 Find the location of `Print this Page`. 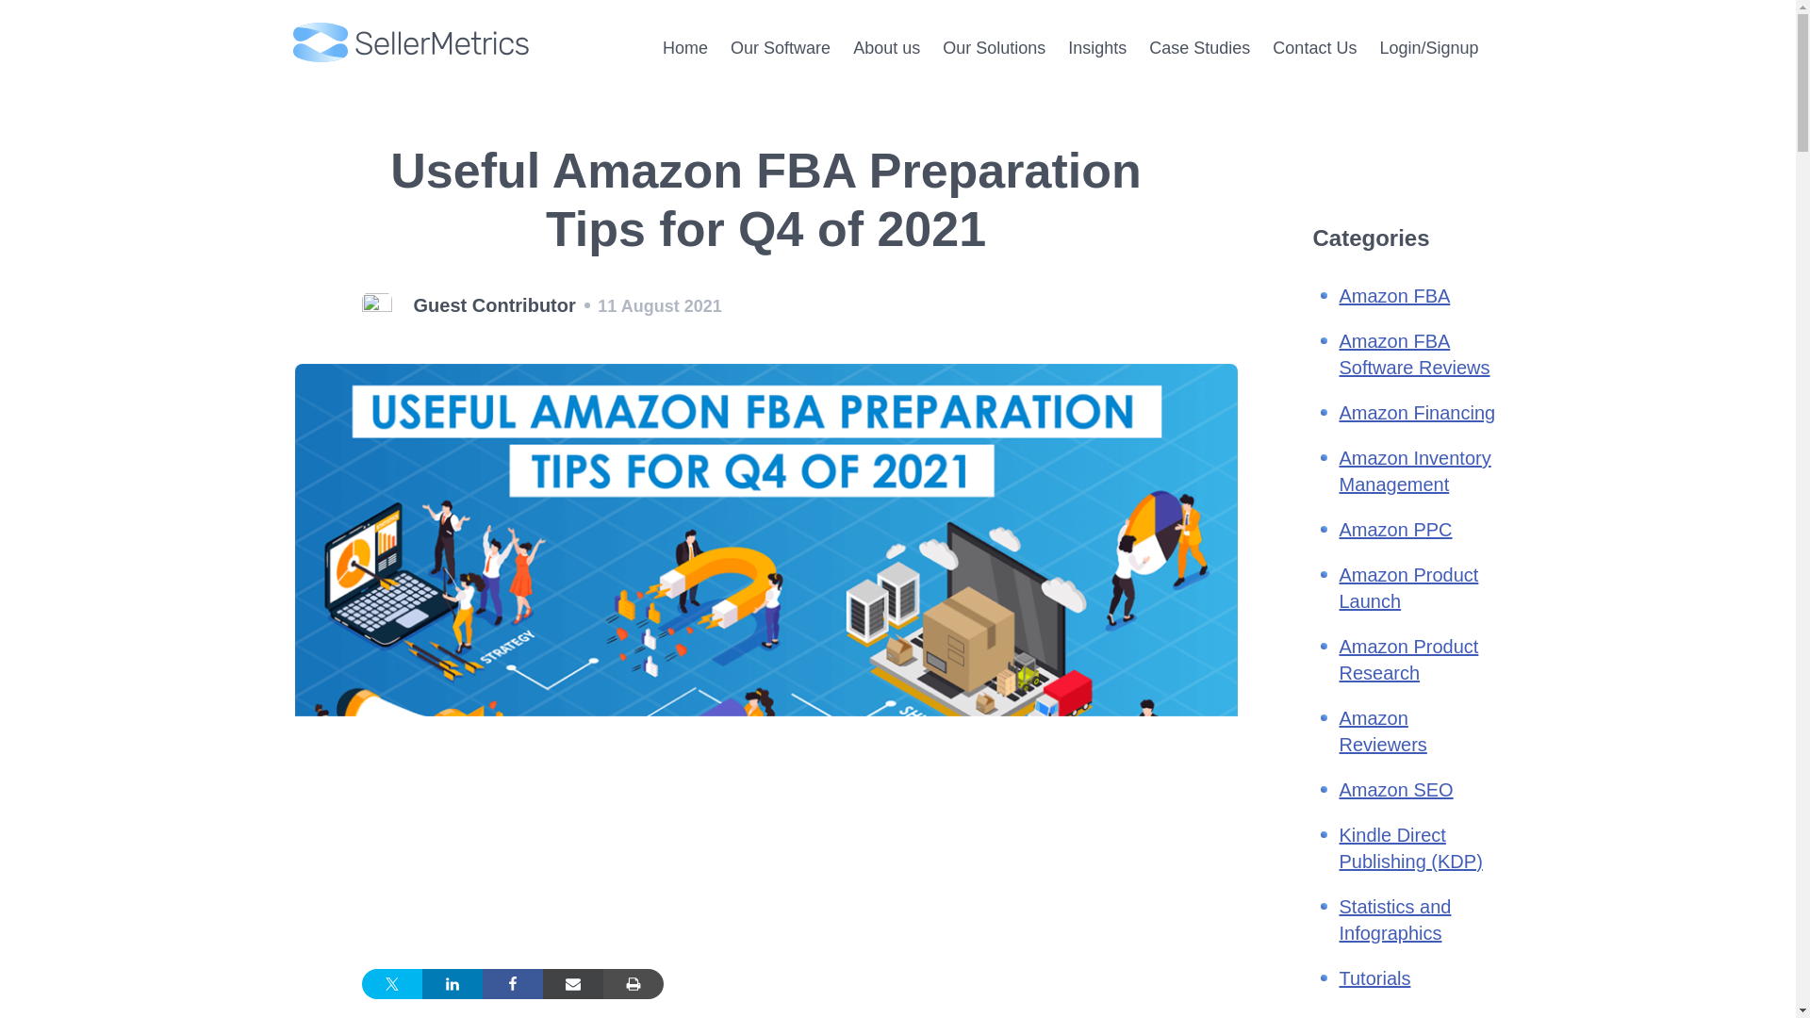

Print this Page is located at coordinates (633, 984).